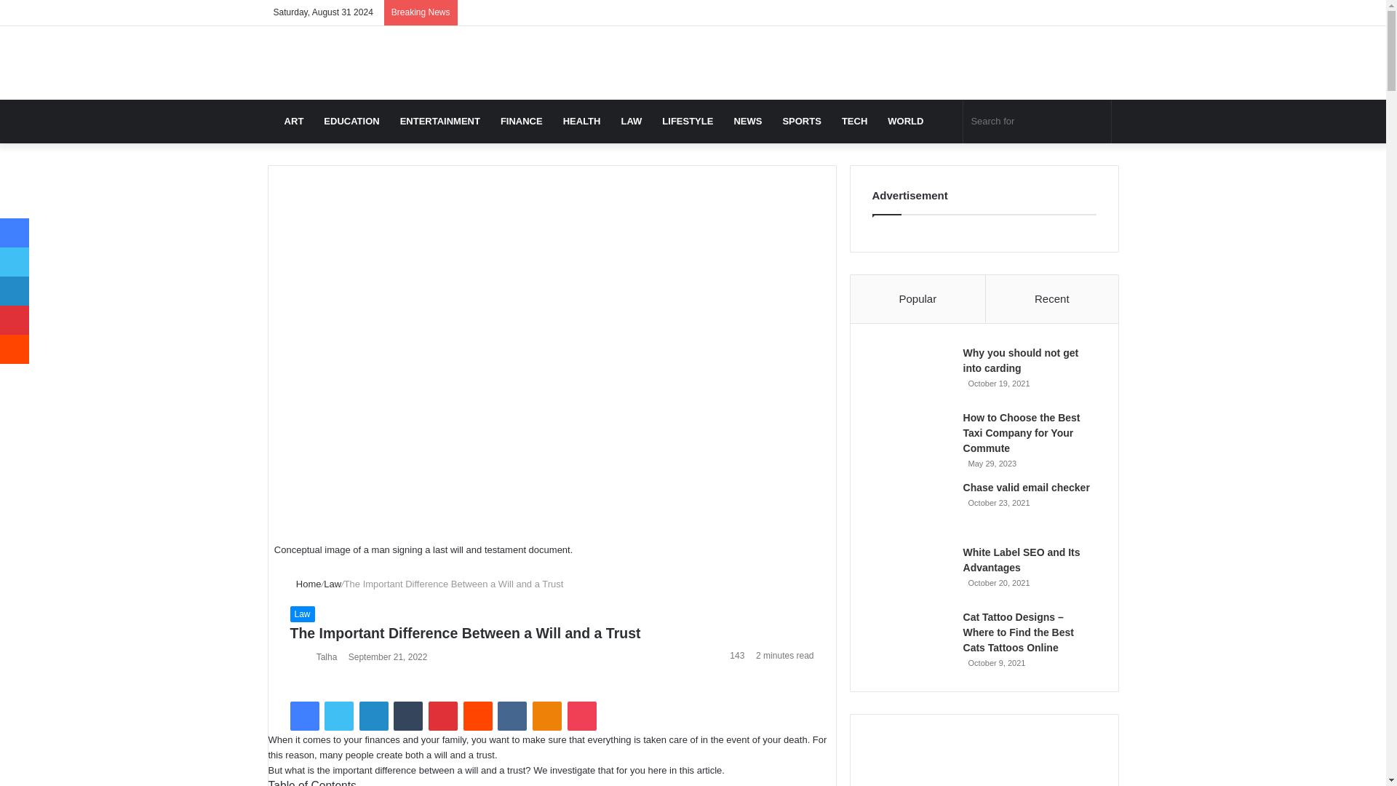 This screenshot has height=786, width=1397. What do you see at coordinates (338, 716) in the screenshot?
I see `Twitter` at bounding box center [338, 716].